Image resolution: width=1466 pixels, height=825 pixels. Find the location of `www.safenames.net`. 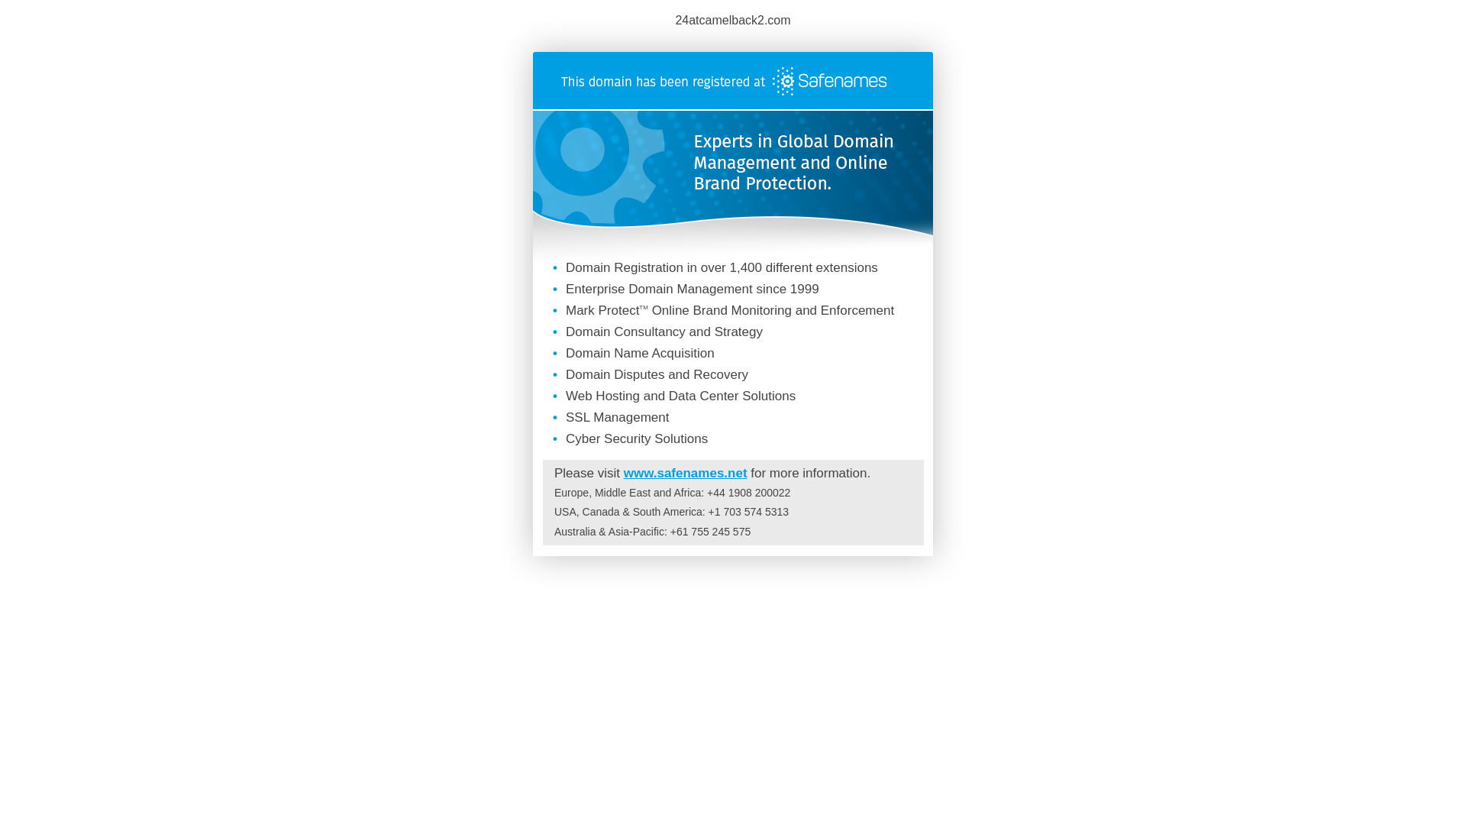

www.safenames.net is located at coordinates (686, 474).